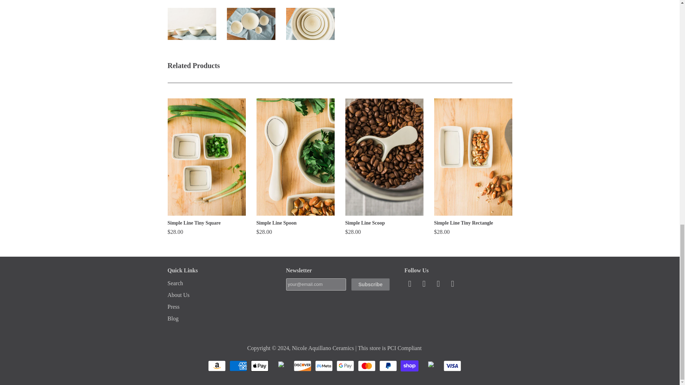 The image size is (685, 385). I want to click on Subscribe, so click(370, 284).